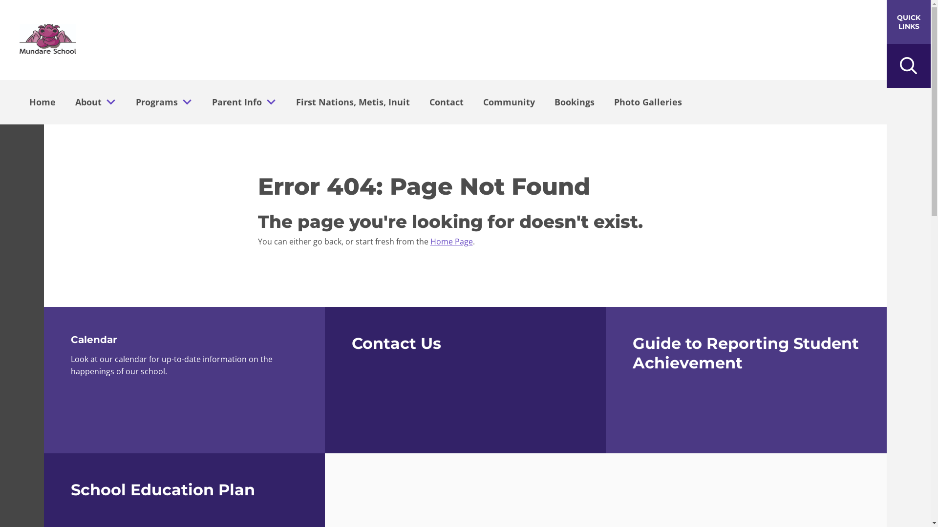 The image size is (938, 527). Describe the element at coordinates (648, 102) in the screenshot. I see `Photo Galleries` at that location.